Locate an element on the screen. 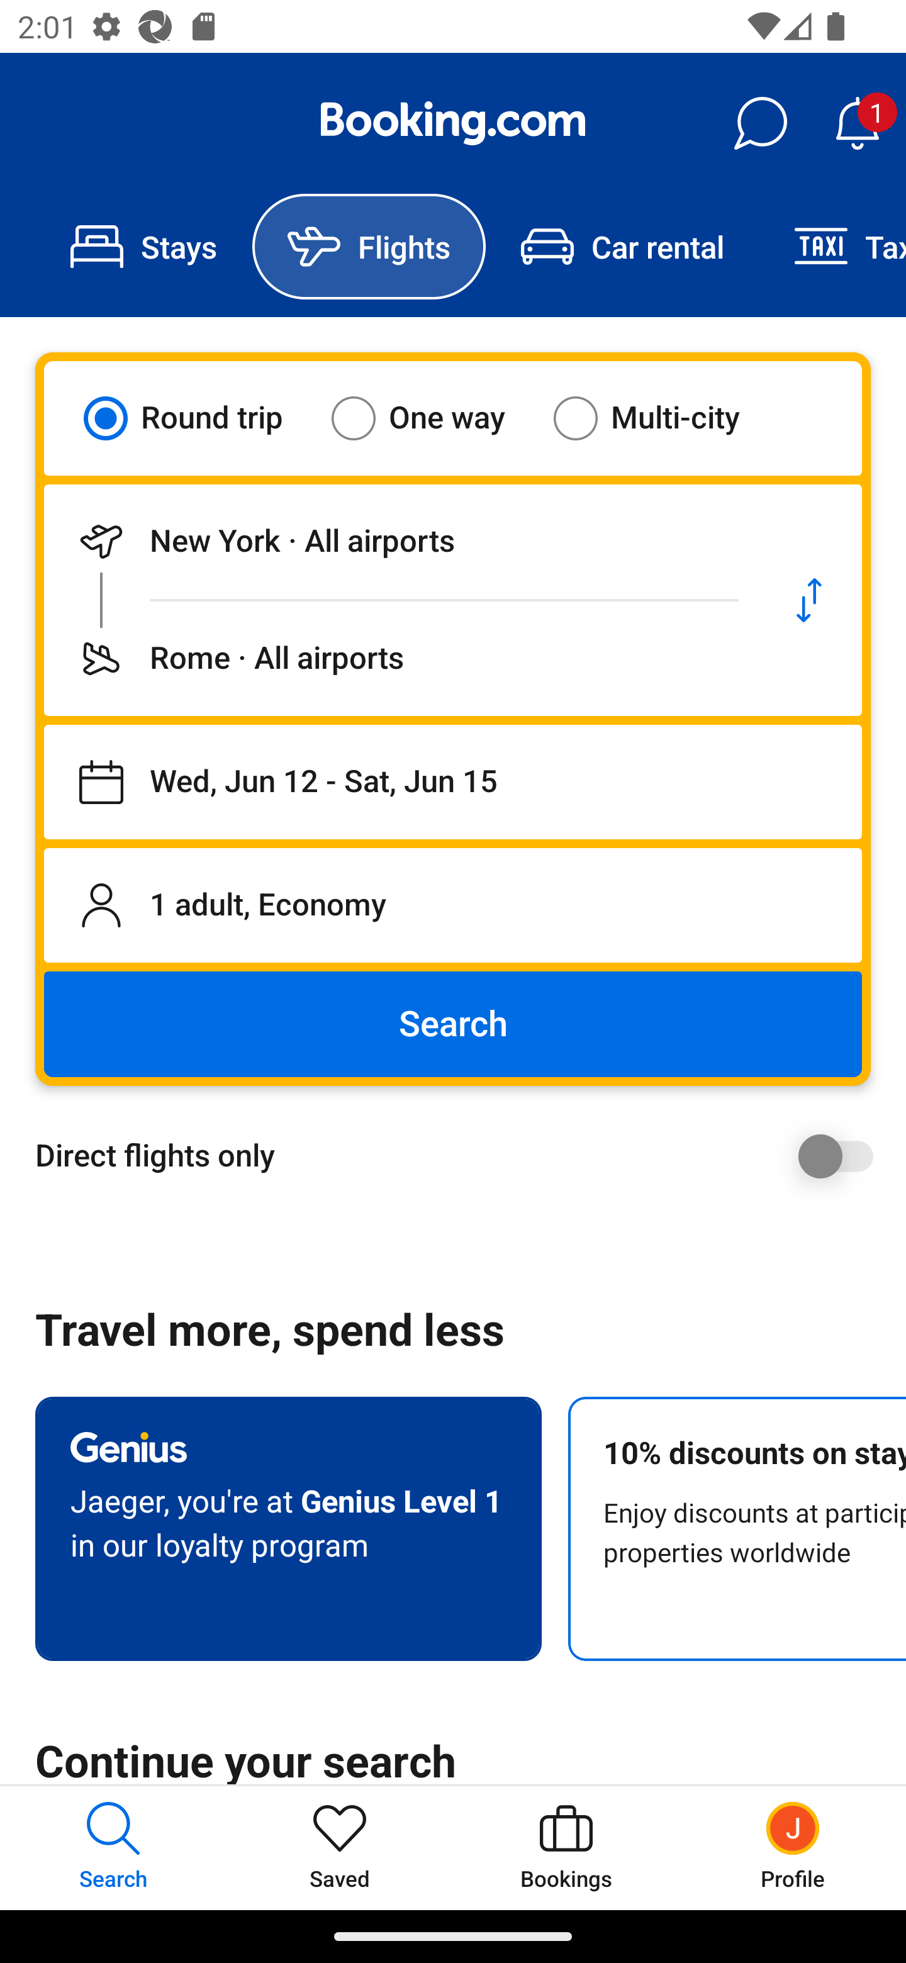 The image size is (906, 1963). 1 adult, Economy is located at coordinates (453, 905).